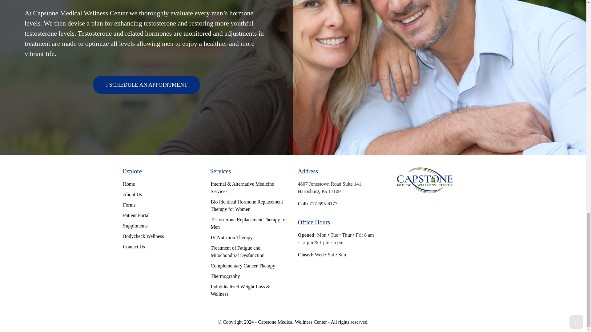 The height and width of the screenshot is (332, 591). What do you see at coordinates (247, 205) in the screenshot?
I see `Bio Identical Hormone Replacement Therapy for Women` at bounding box center [247, 205].